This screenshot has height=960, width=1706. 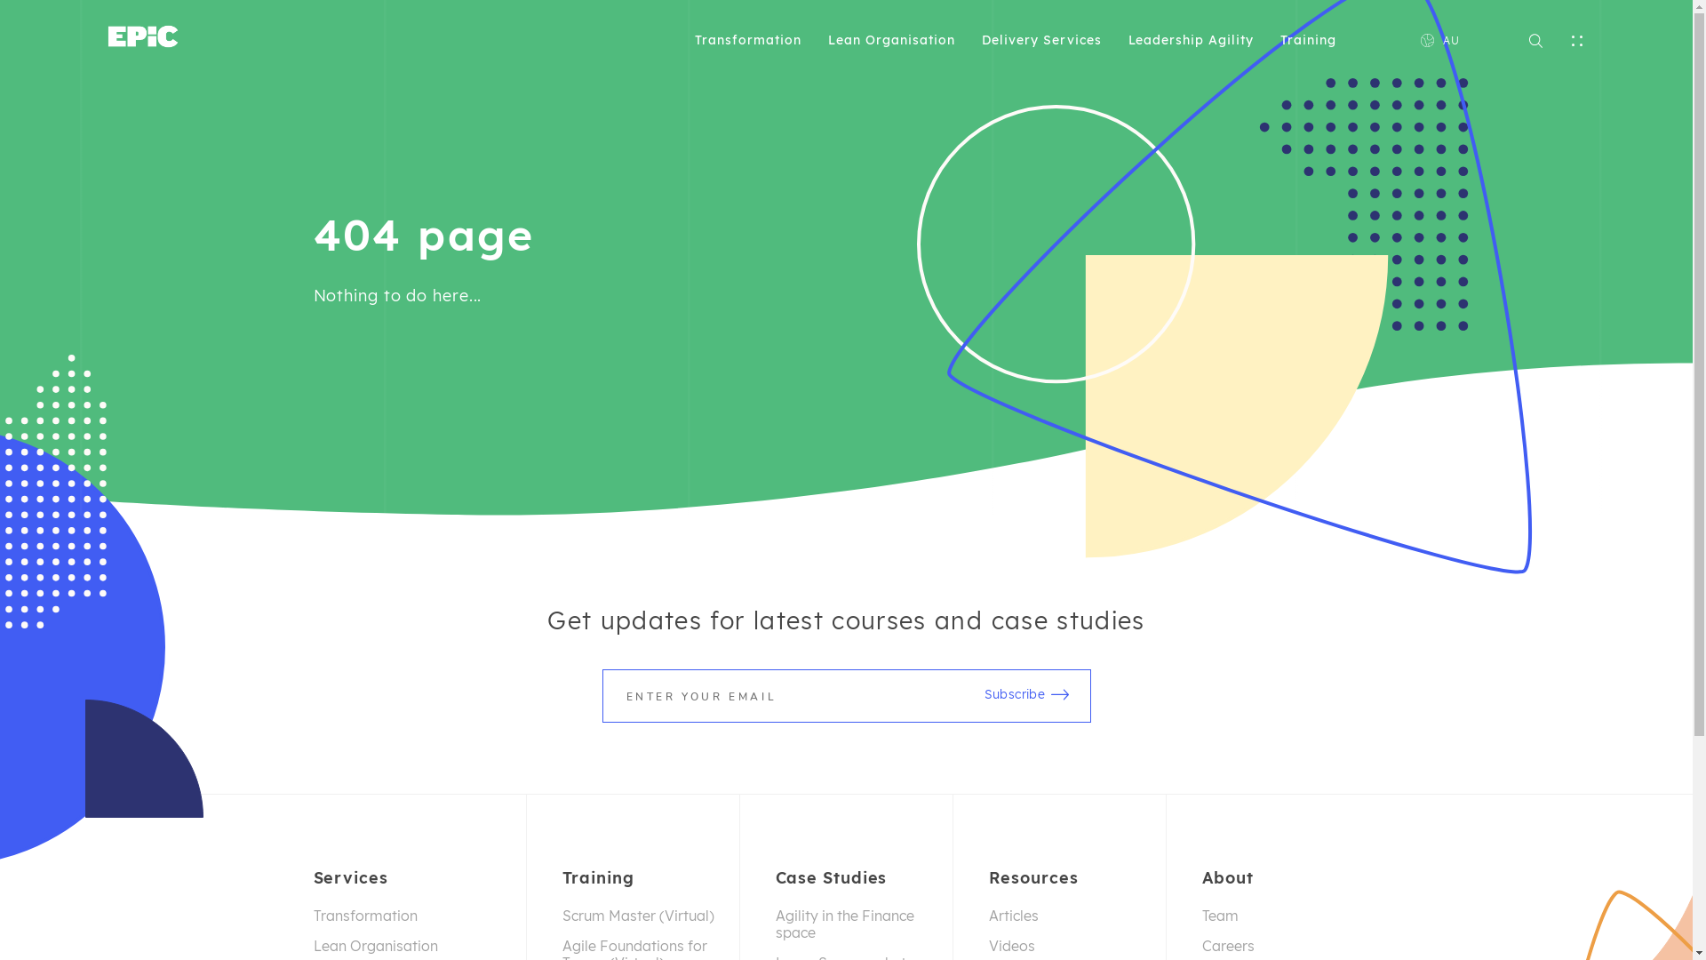 I want to click on Resources, so click(x=1073, y=878).